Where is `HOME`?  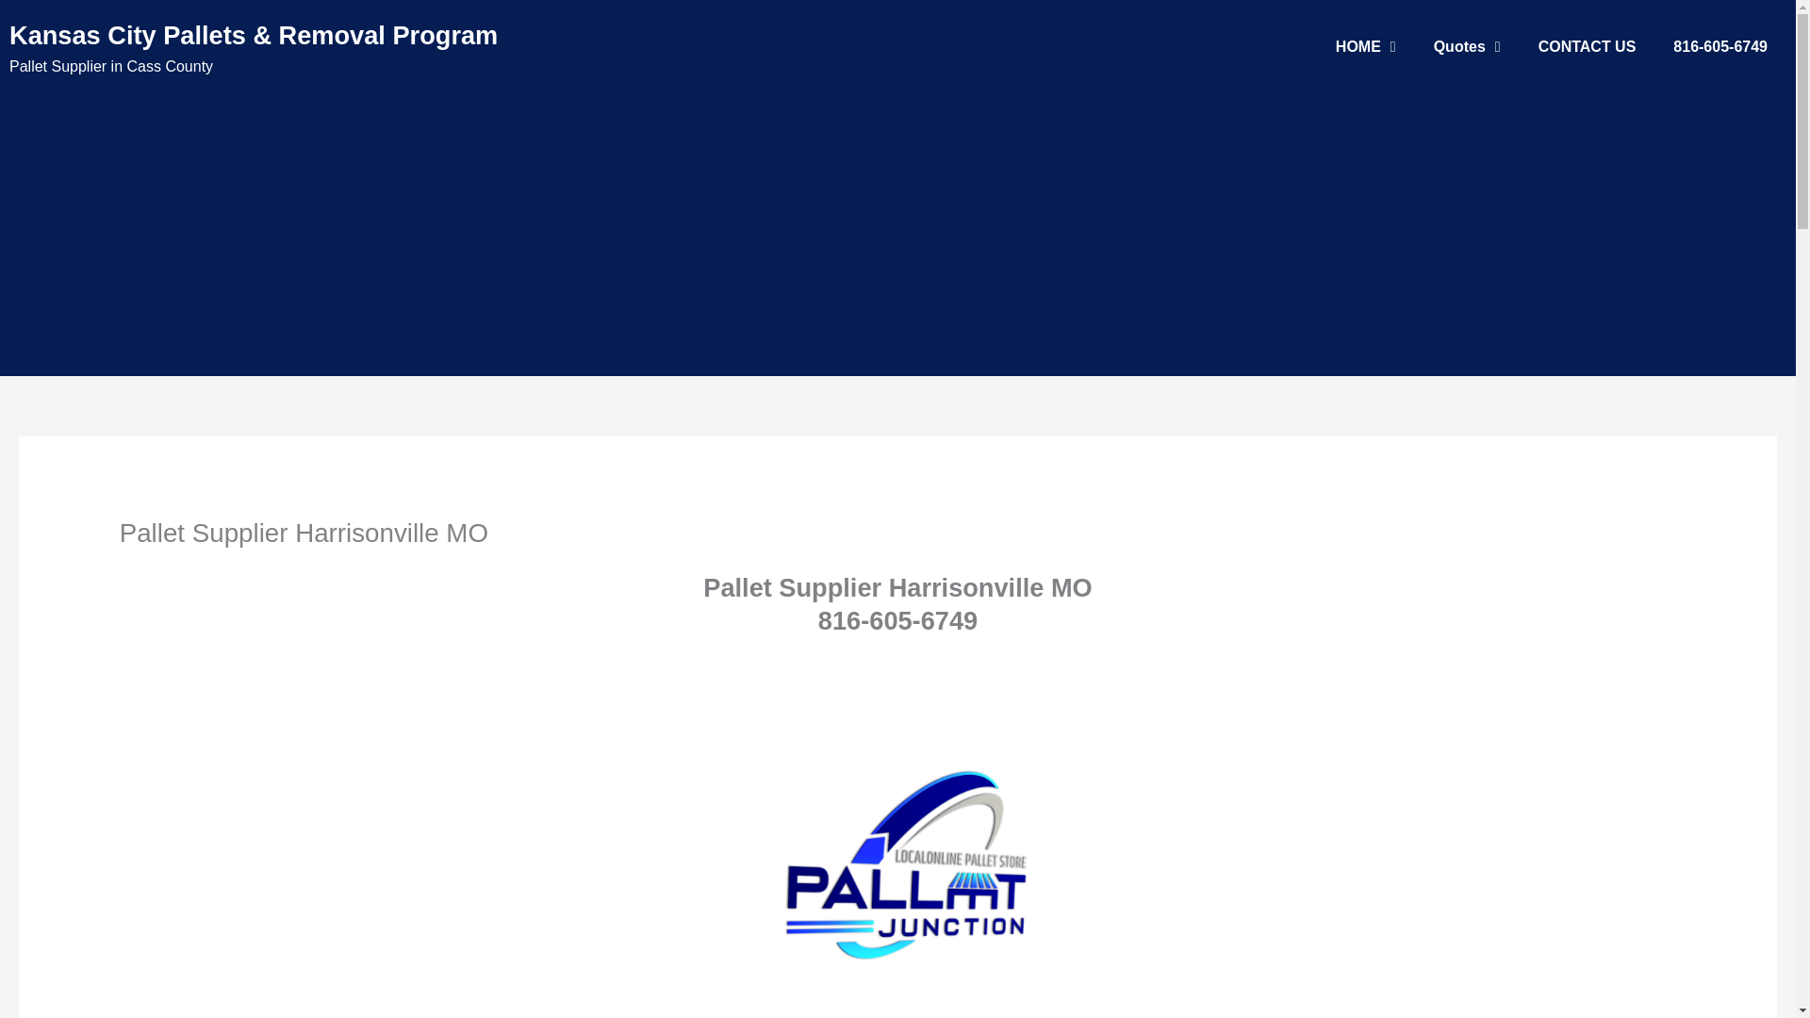
HOME is located at coordinates (1366, 47).